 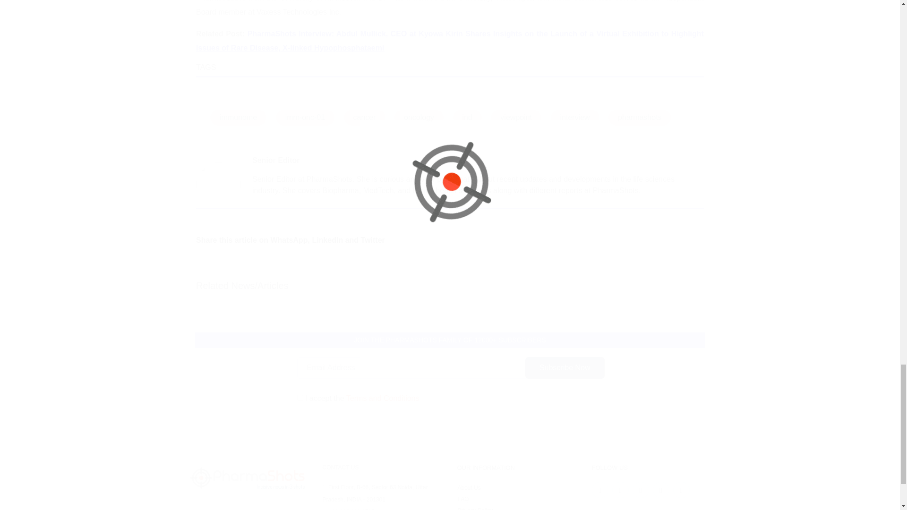 What do you see at coordinates (299, 398) in the screenshot?
I see `on` at bounding box center [299, 398].